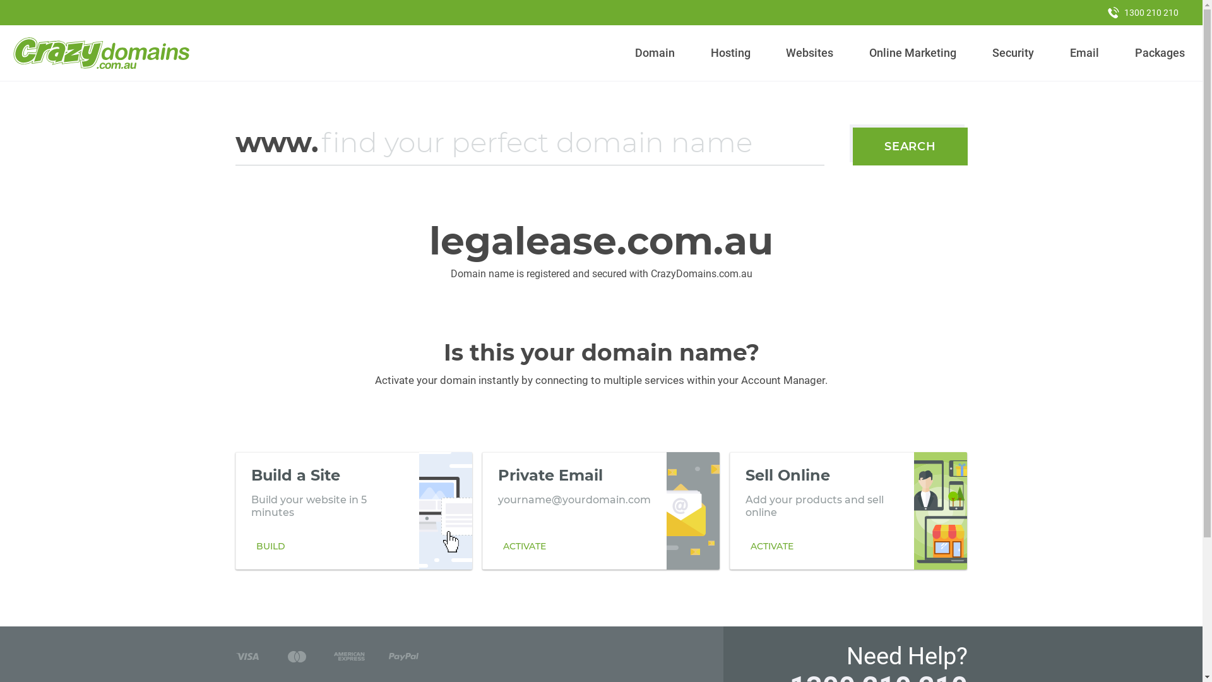  I want to click on Online Marketing, so click(913, 53).